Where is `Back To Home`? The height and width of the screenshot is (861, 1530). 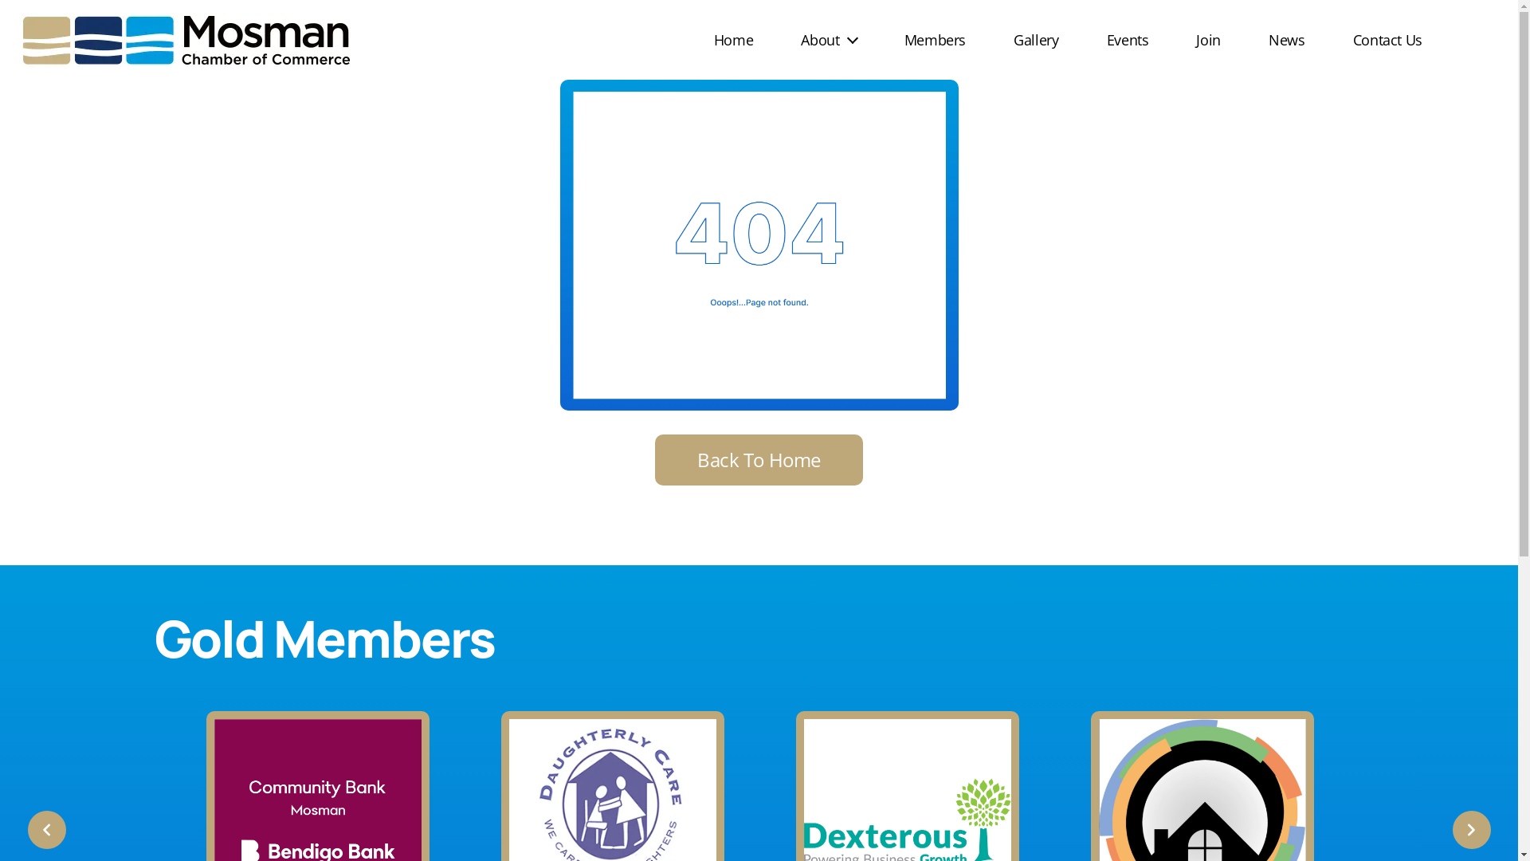
Back To Home is located at coordinates (759, 460).